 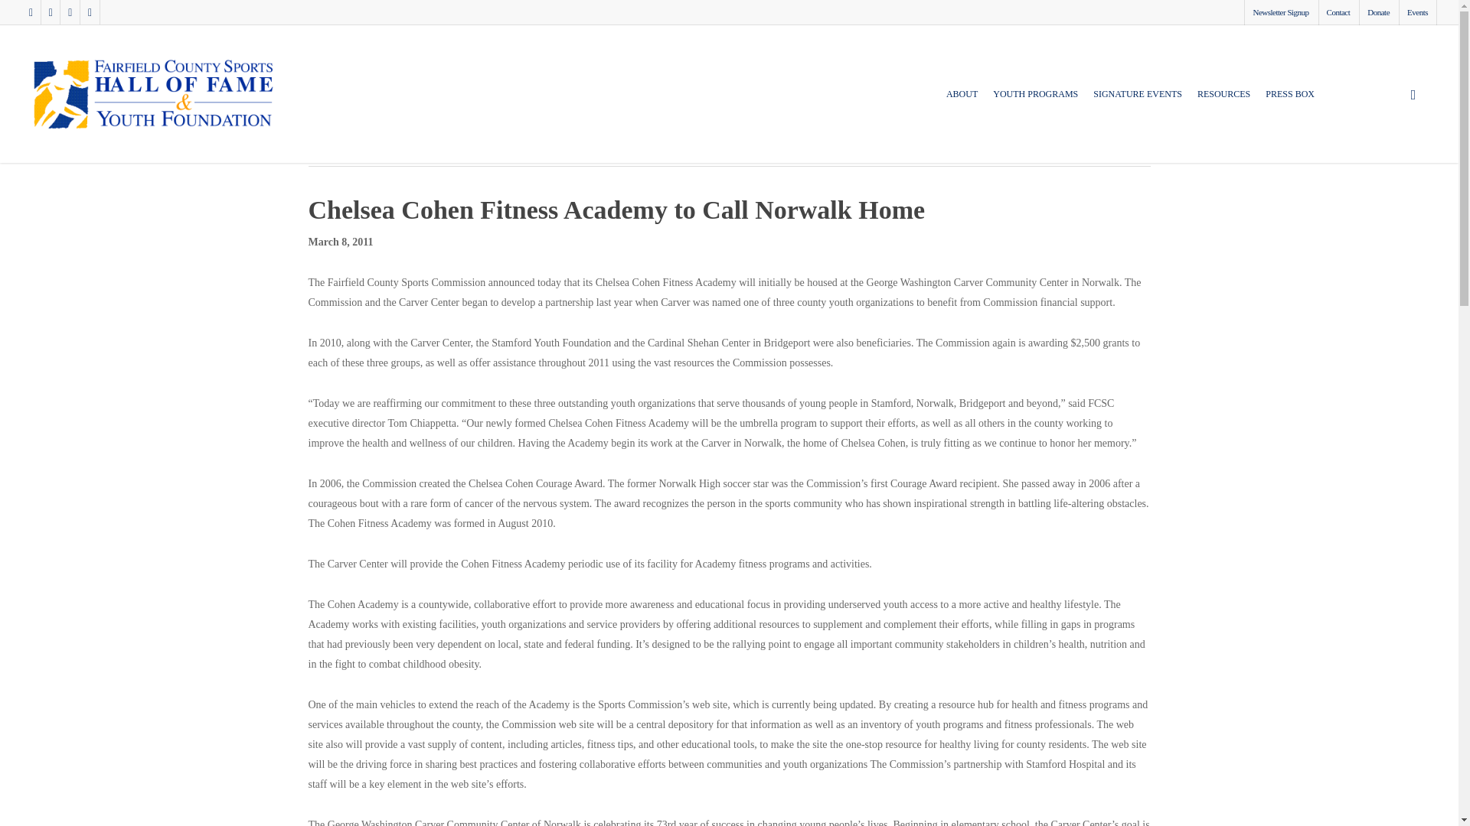 I want to click on Contact, so click(x=1338, y=12).